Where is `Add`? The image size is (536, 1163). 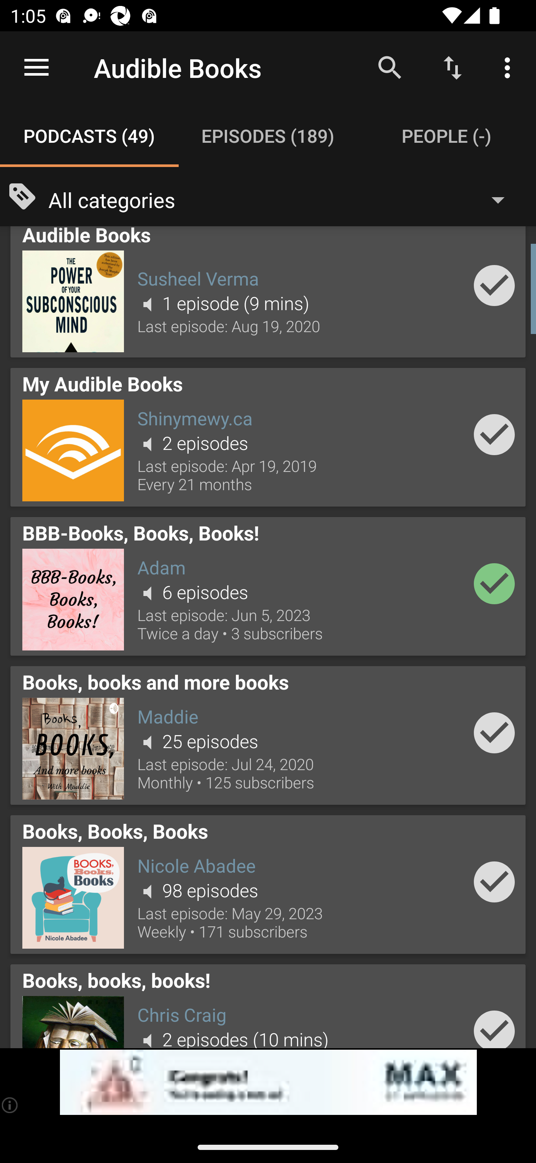
Add is located at coordinates (494, 732).